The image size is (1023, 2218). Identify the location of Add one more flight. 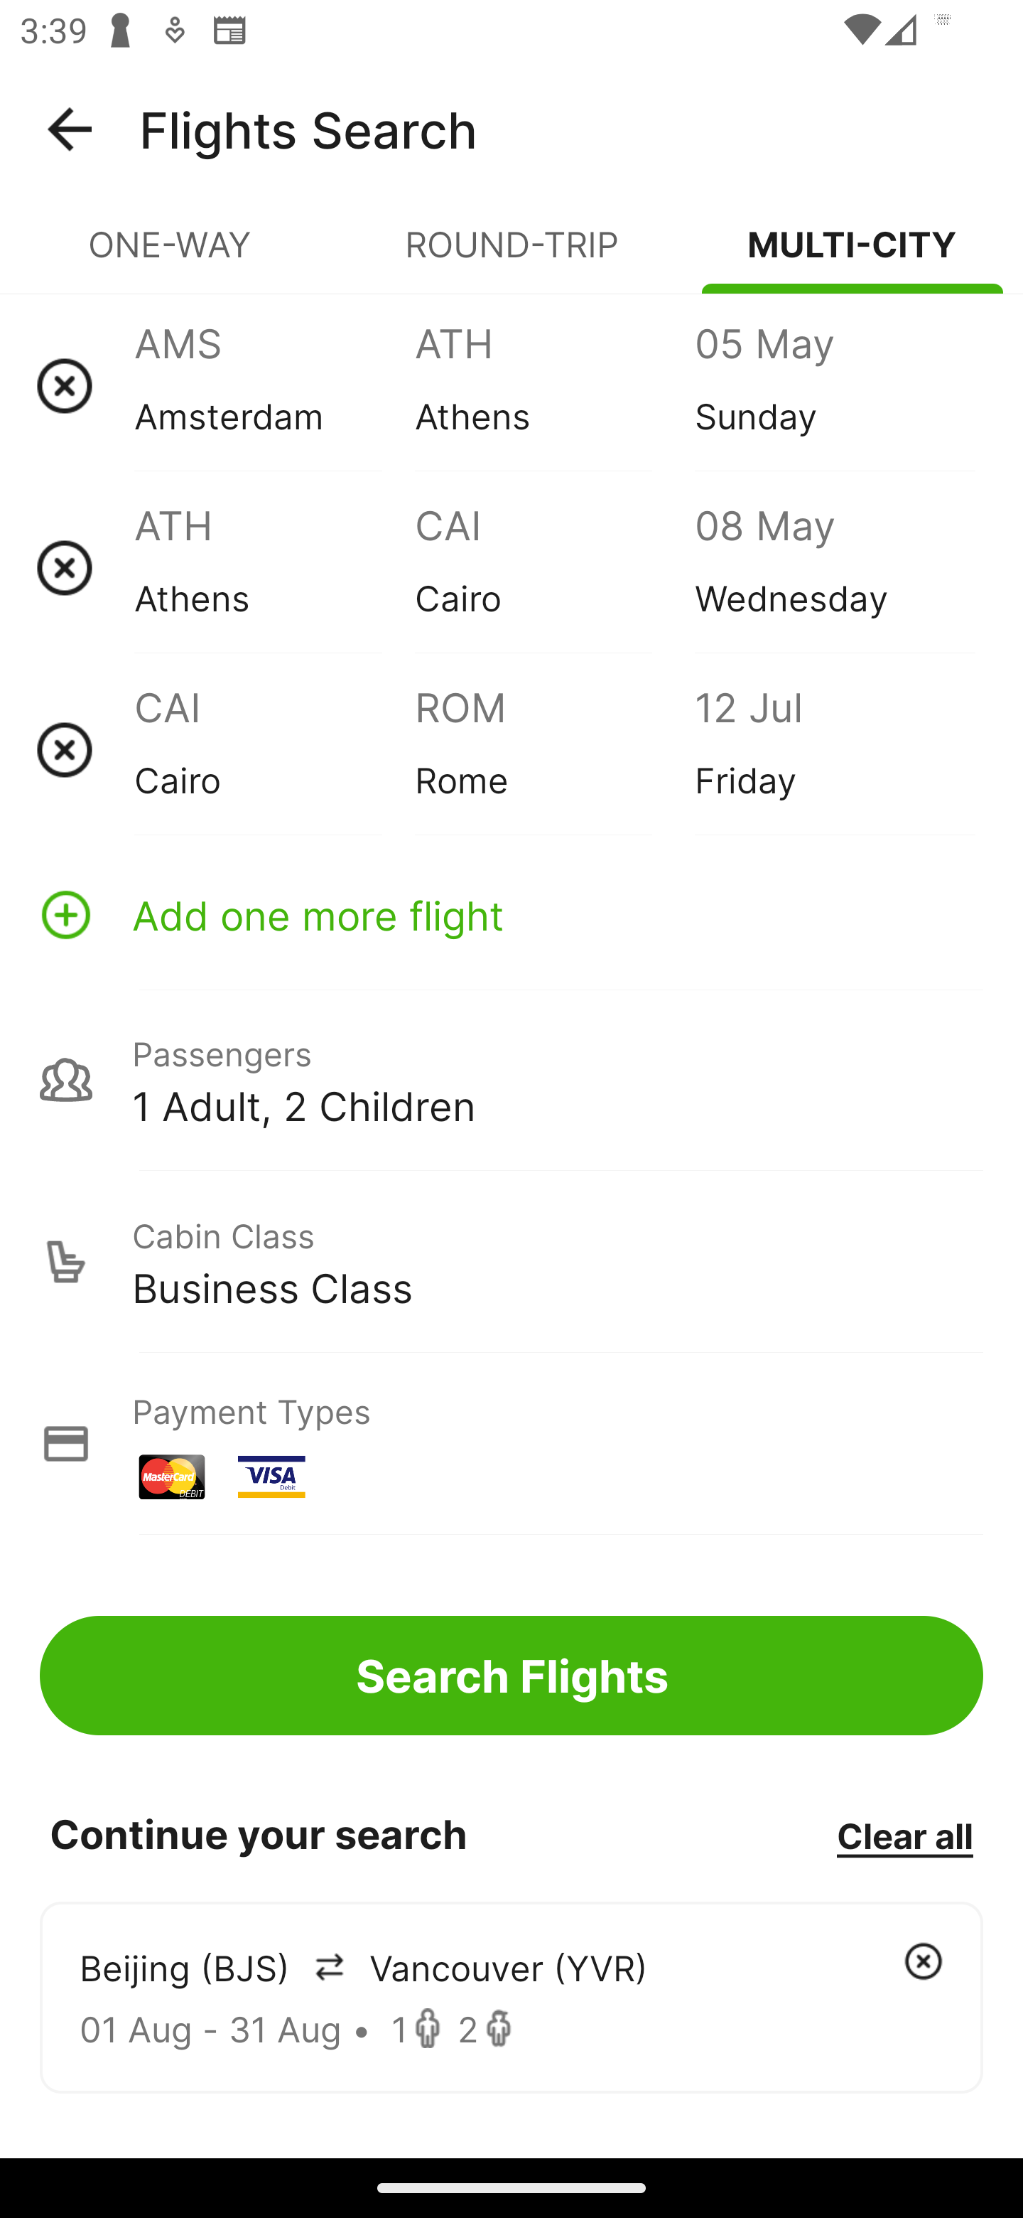
(511, 914).